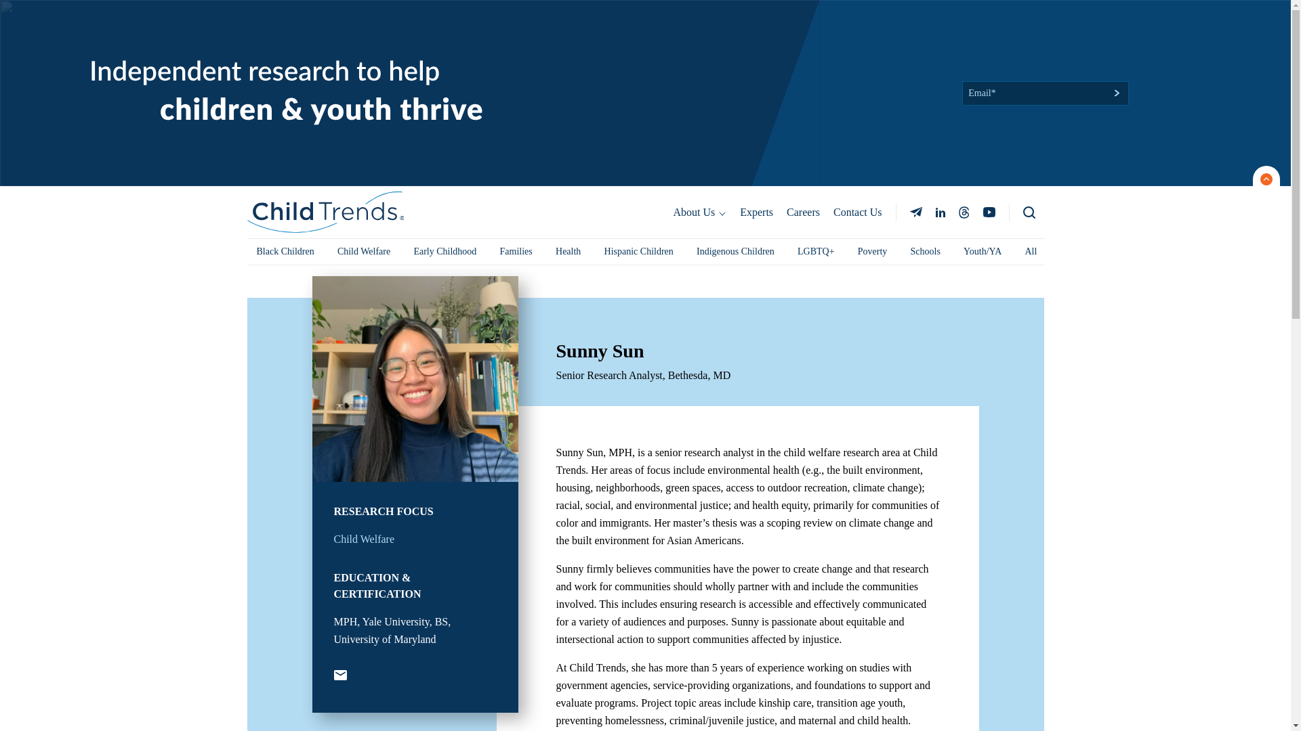  I want to click on YouTube, so click(339, 490).